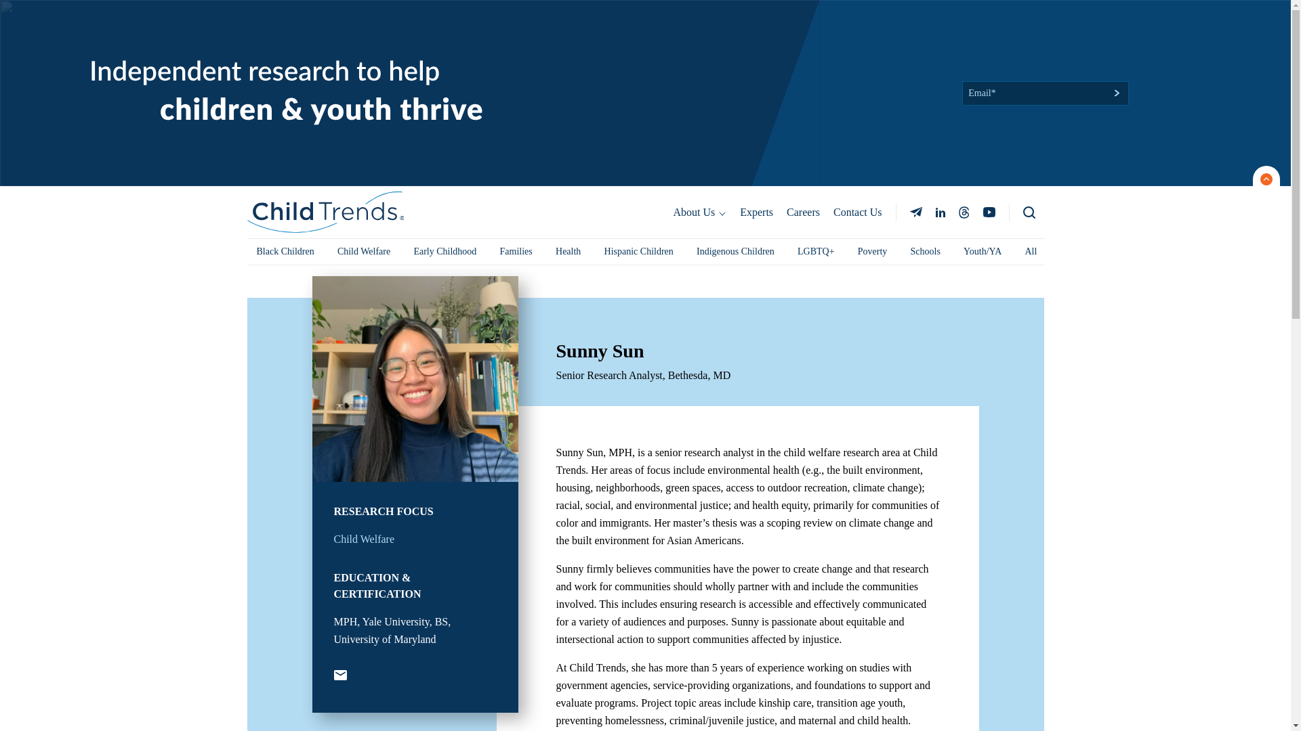  I want to click on YouTube, so click(339, 490).